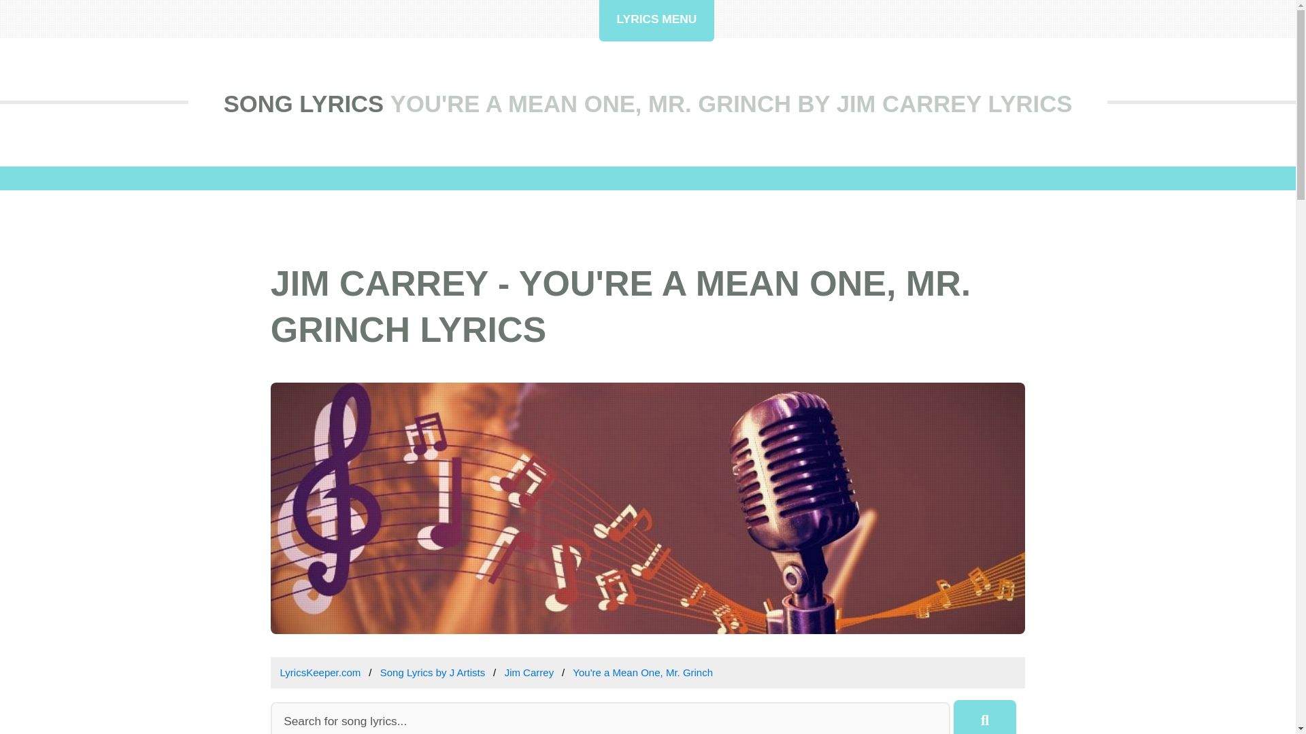 The width and height of the screenshot is (1306, 734). What do you see at coordinates (643, 671) in the screenshot?
I see `You're a Mean One, Mr. Grinch` at bounding box center [643, 671].